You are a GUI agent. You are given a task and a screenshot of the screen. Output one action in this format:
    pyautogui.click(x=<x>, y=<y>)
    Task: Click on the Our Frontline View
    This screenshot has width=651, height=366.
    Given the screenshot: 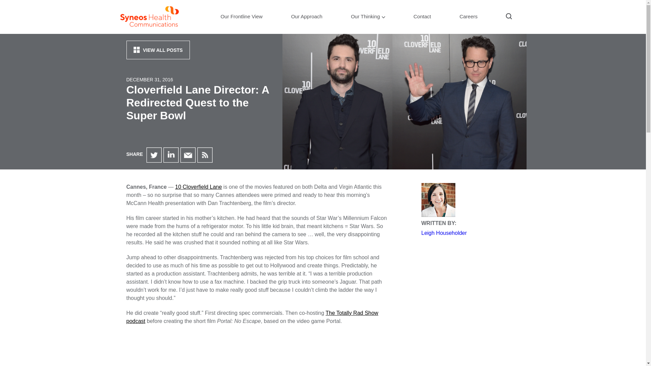 What is the action you would take?
    pyautogui.click(x=241, y=20)
    